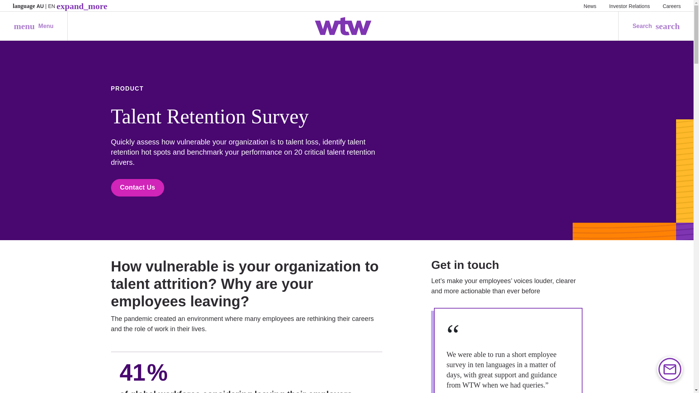 The height and width of the screenshot is (393, 699). What do you see at coordinates (33, 26) in the screenshot?
I see `Careers` at bounding box center [33, 26].